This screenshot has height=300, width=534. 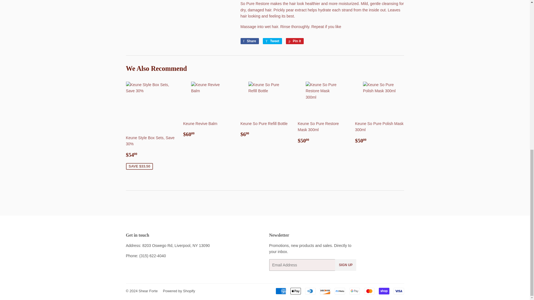 I want to click on Powered by Shopify, so click(x=339, y=291).